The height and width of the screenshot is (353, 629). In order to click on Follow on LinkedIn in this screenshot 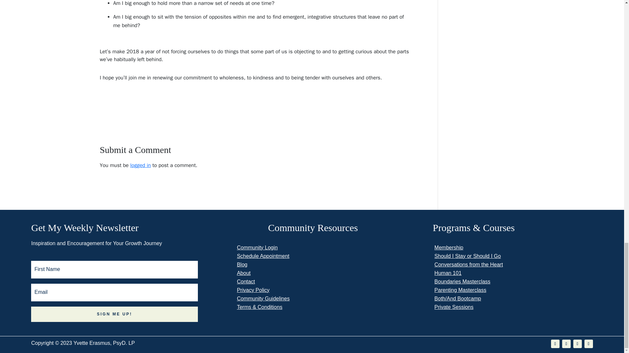, I will do `click(577, 344)`.